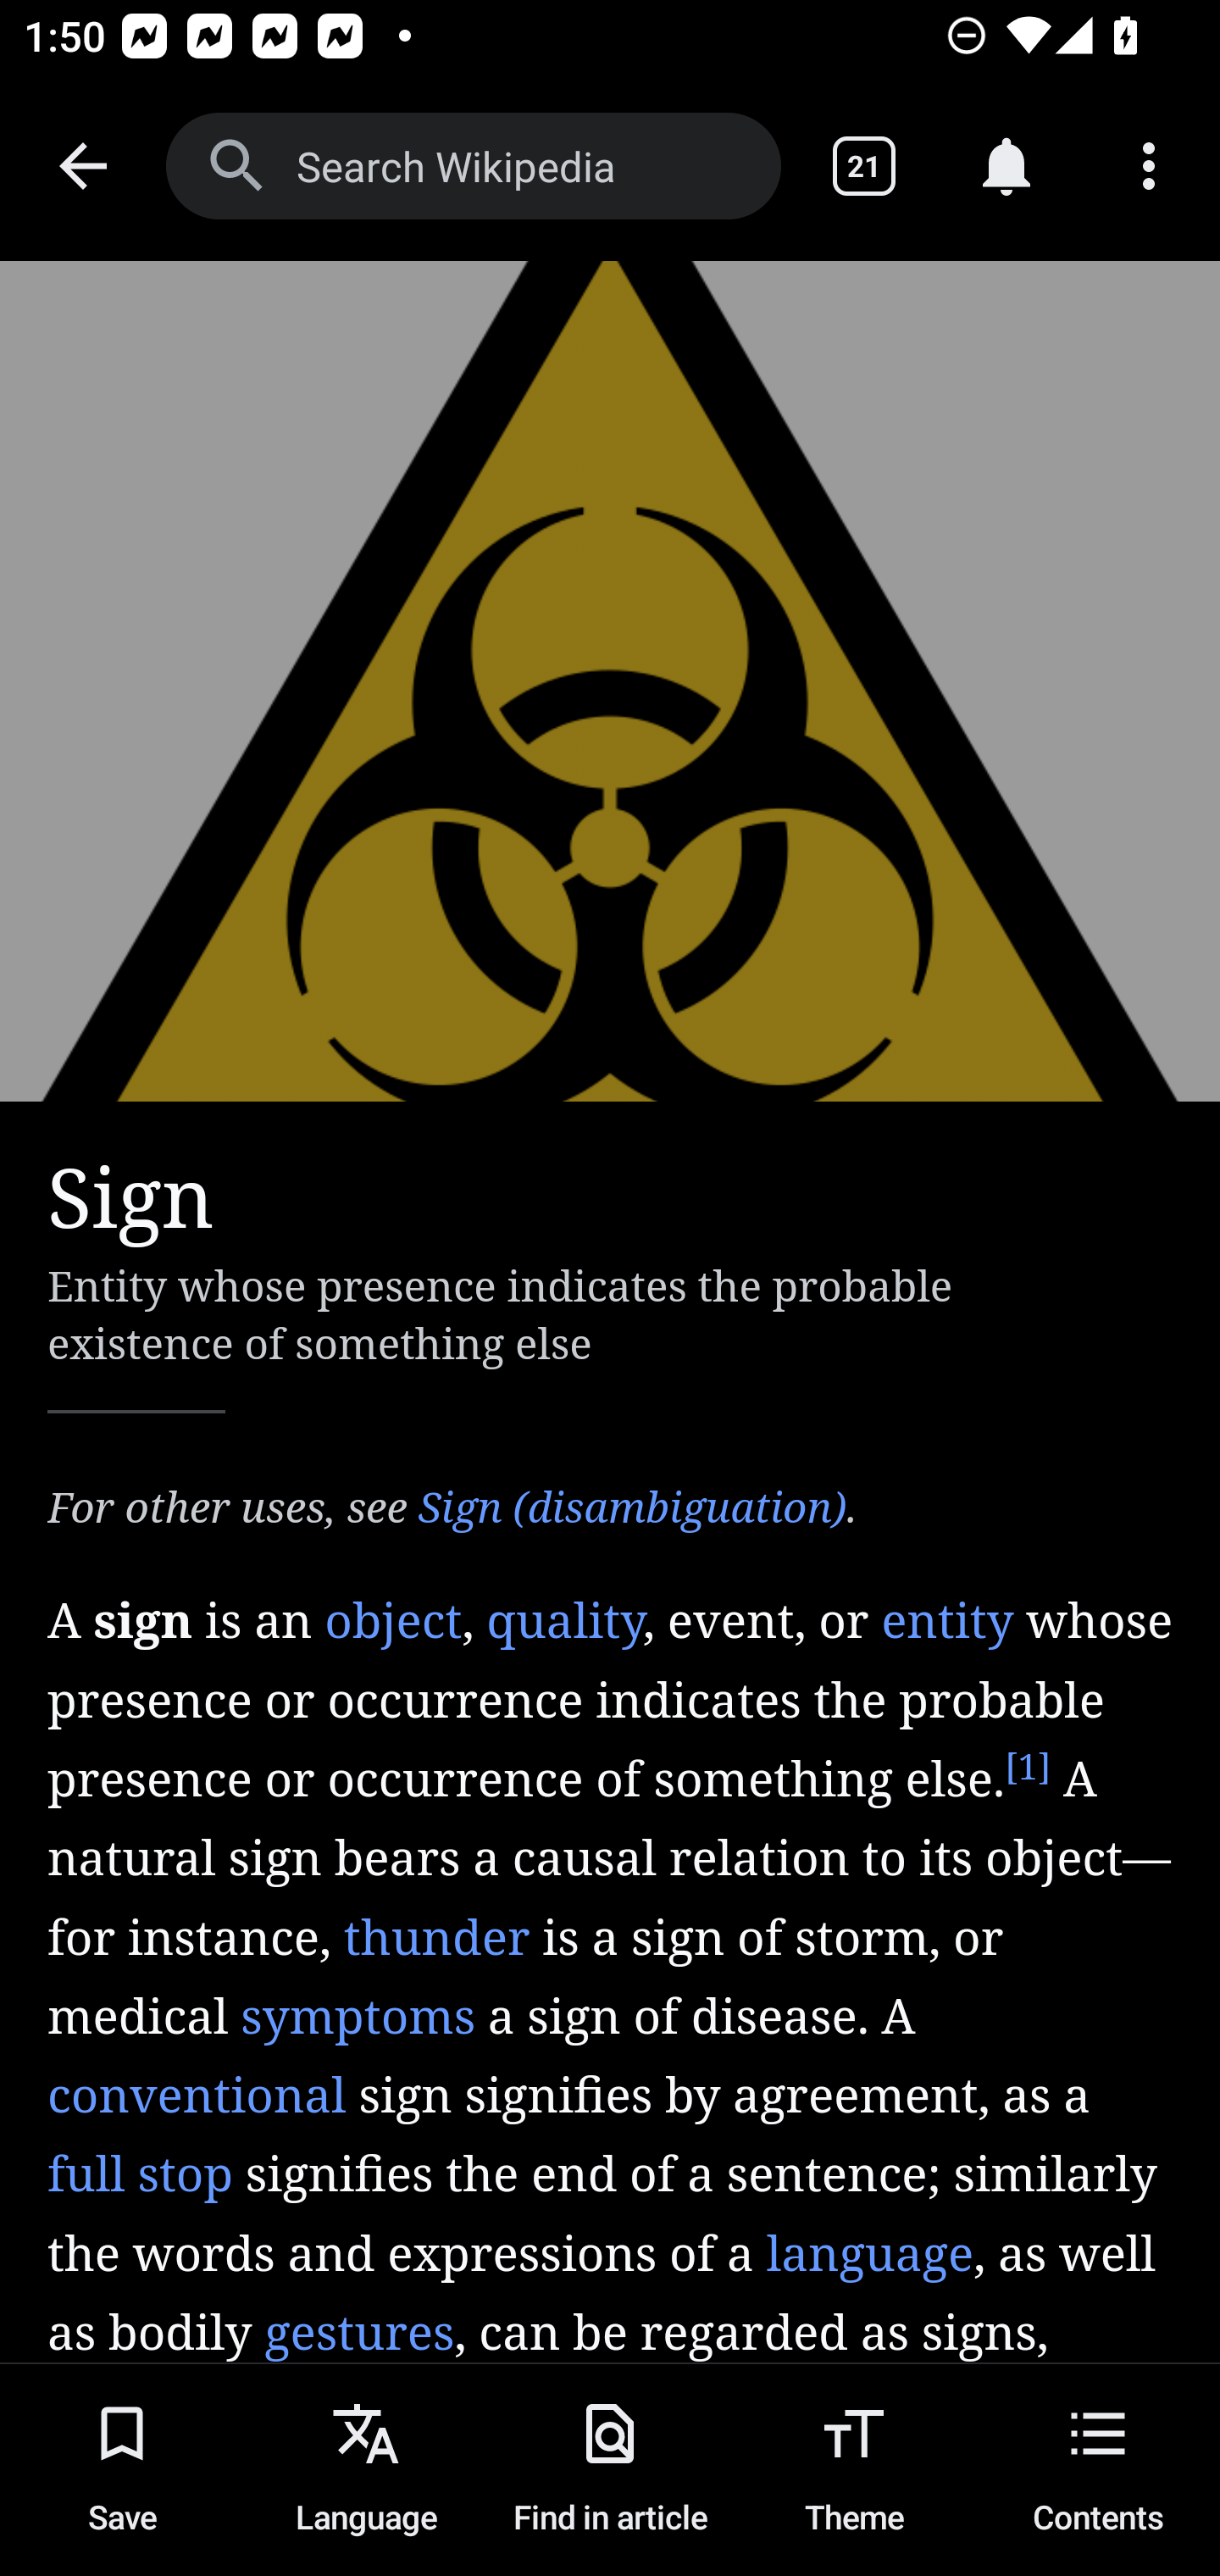 Image resolution: width=1220 pixels, height=2576 pixels. What do you see at coordinates (435, 1938) in the screenshot?
I see `thunder` at bounding box center [435, 1938].